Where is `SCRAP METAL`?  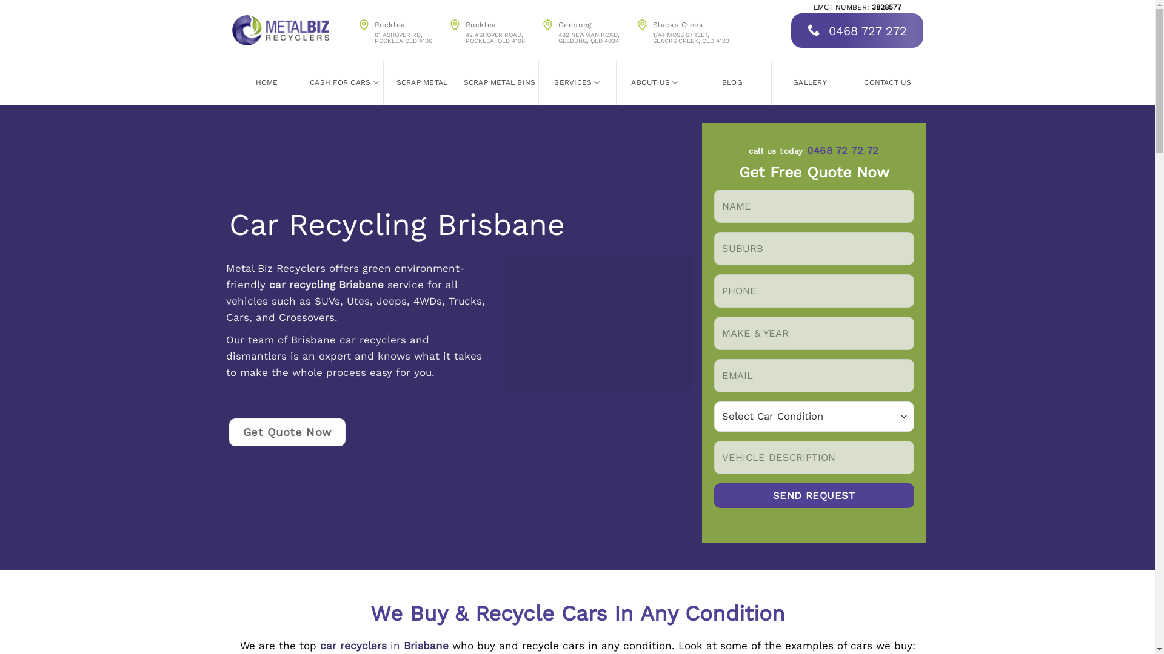 SCRAP METAL is located at coordinates (422, 83).